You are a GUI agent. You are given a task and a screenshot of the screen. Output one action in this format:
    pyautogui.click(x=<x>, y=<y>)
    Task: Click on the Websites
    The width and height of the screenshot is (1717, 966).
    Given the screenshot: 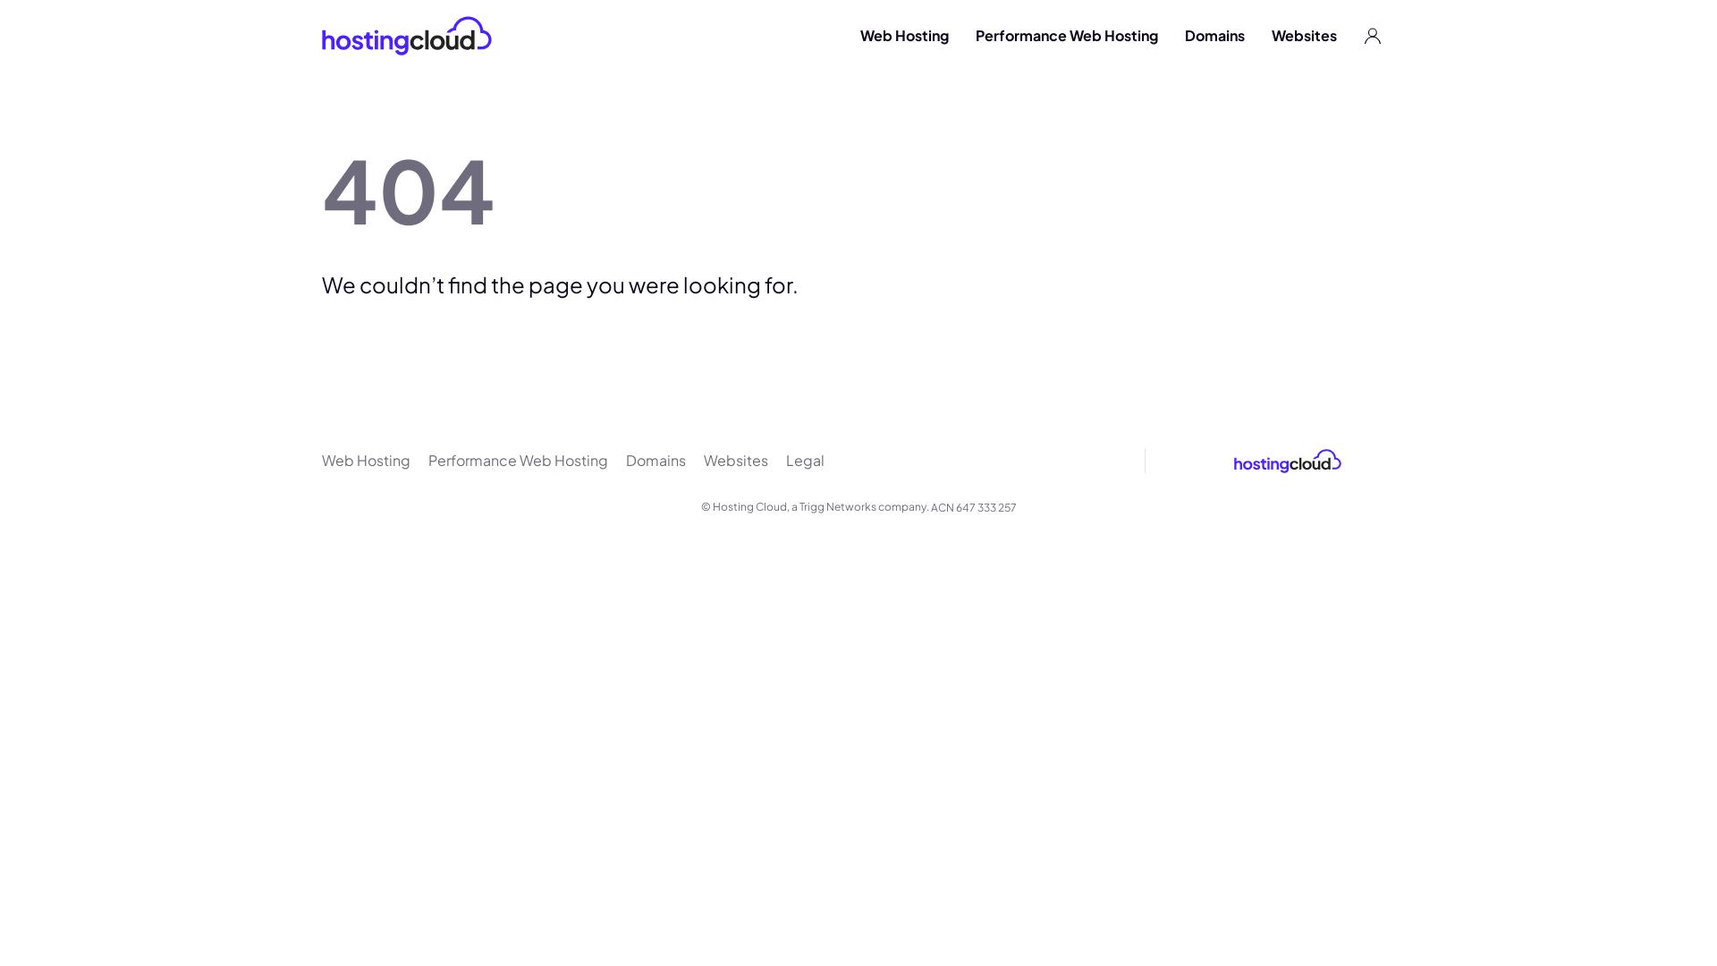 What is the action you would take?
    pyautogui.click(x=736, y=461)
    